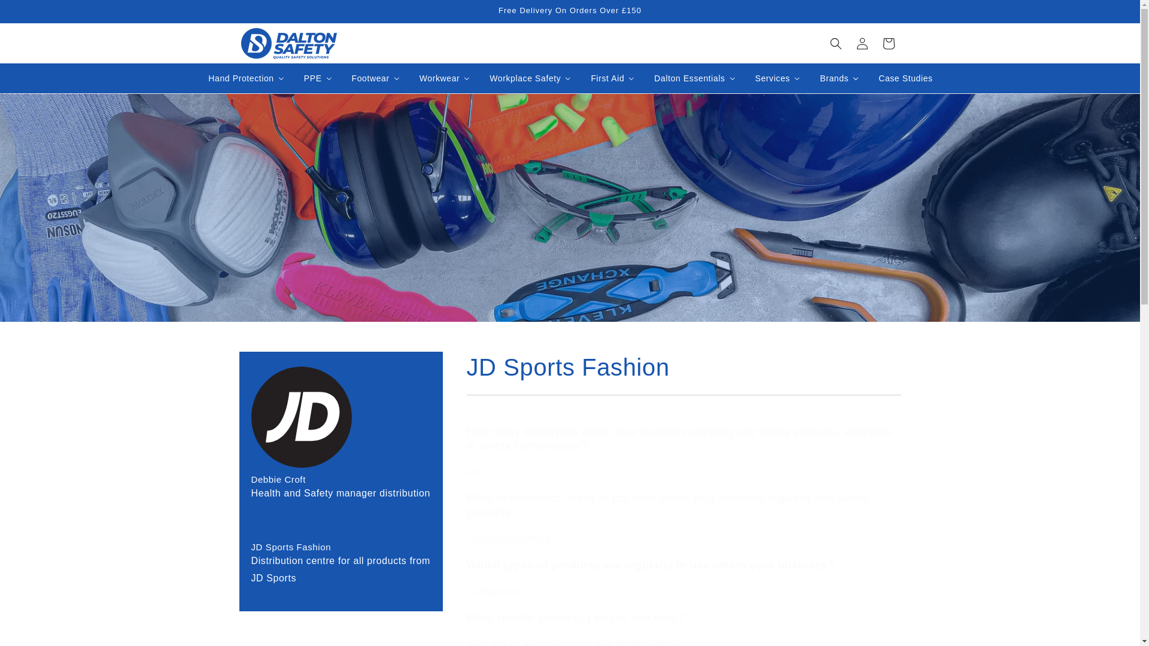  Describe the element at coordinates (36, 14) in the screenshot. I see `Skip to content` at that location.